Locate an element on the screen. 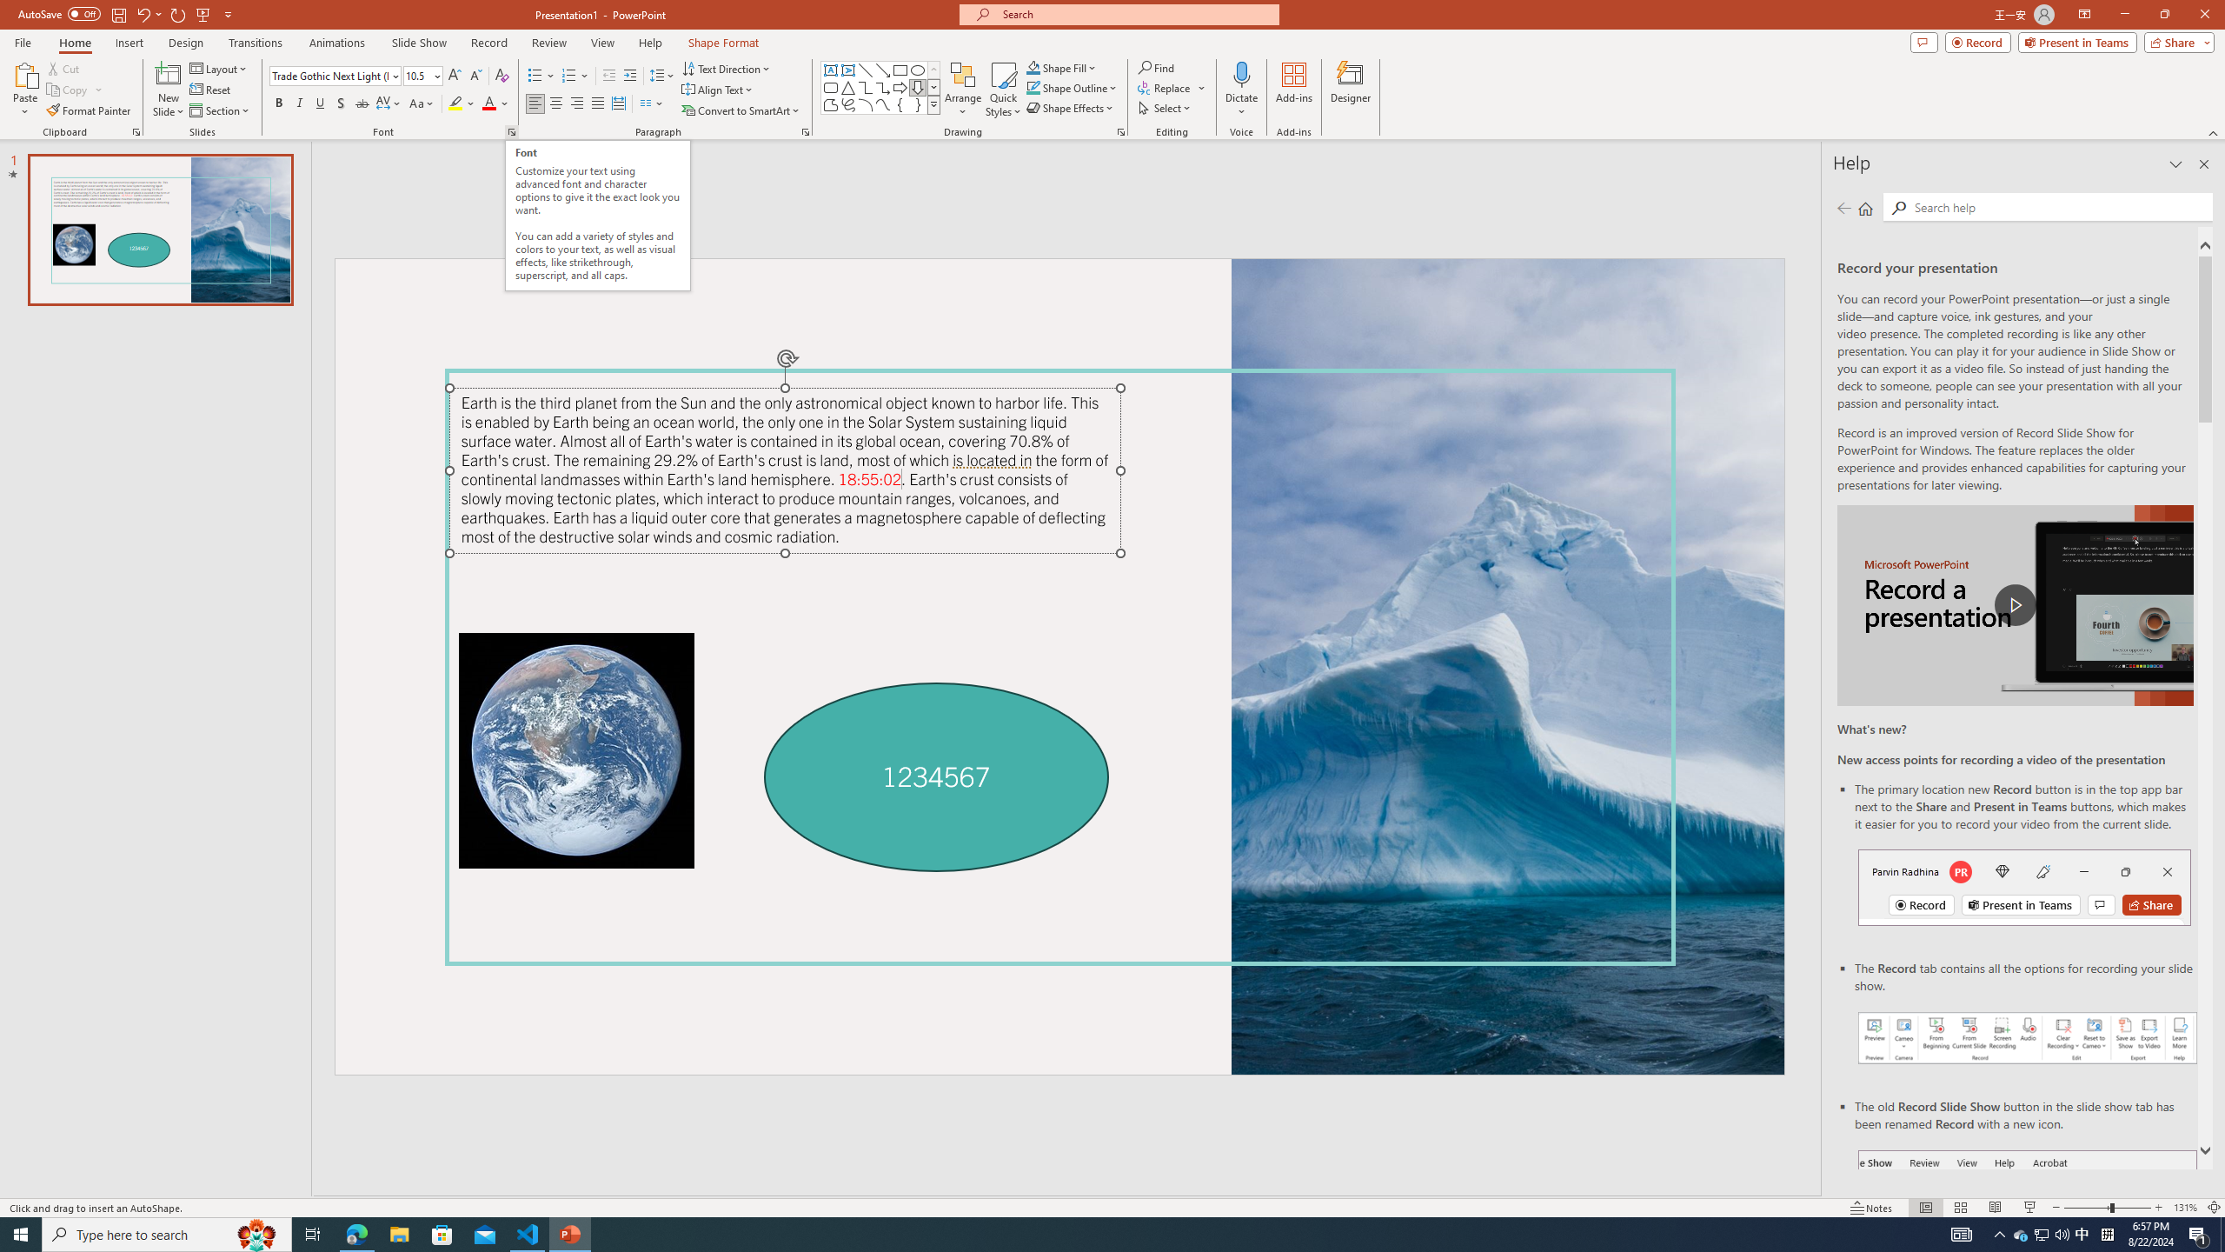 This screenshot has width=2225, height=1252. Increase Font Size is located at coordinates (455, 77).